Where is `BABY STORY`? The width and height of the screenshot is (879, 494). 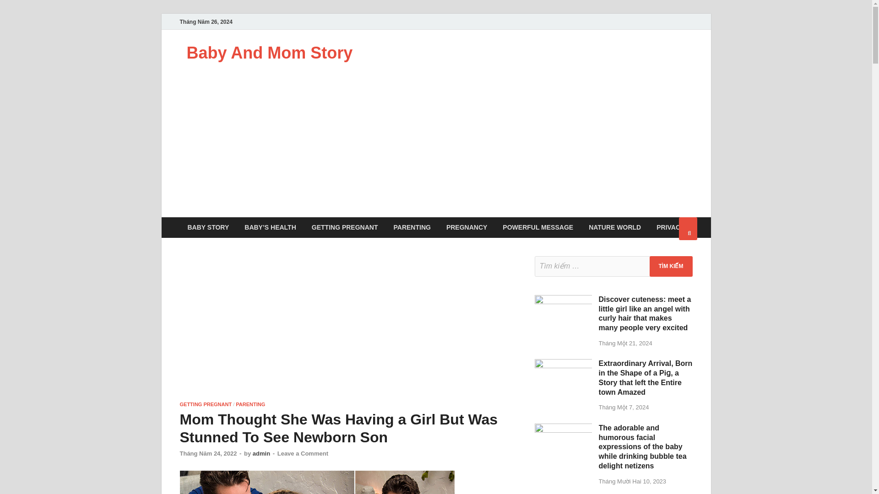 BABY STORY is located at coordinates (208, 227).